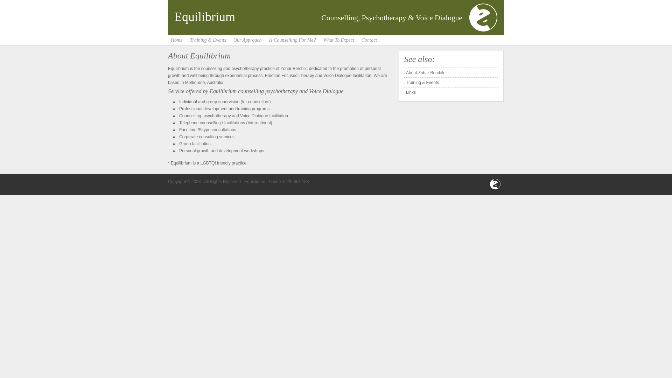  Describe the element at coordinates (292, 40) in the screenshot. I see `Is Counselling For Me?` at that location.